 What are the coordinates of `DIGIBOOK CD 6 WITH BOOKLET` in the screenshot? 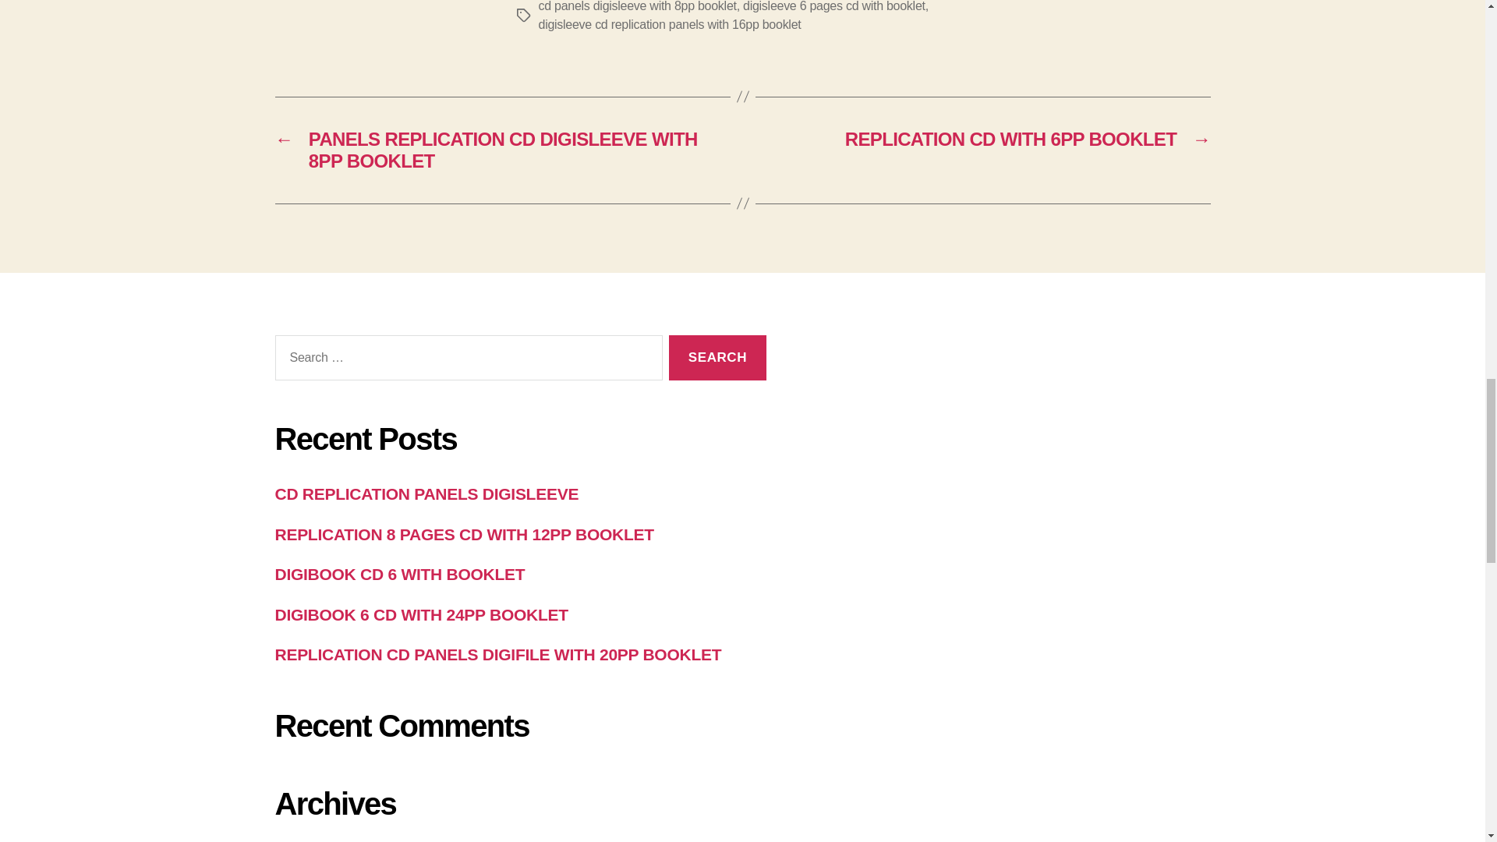 It's located at (399, 574).